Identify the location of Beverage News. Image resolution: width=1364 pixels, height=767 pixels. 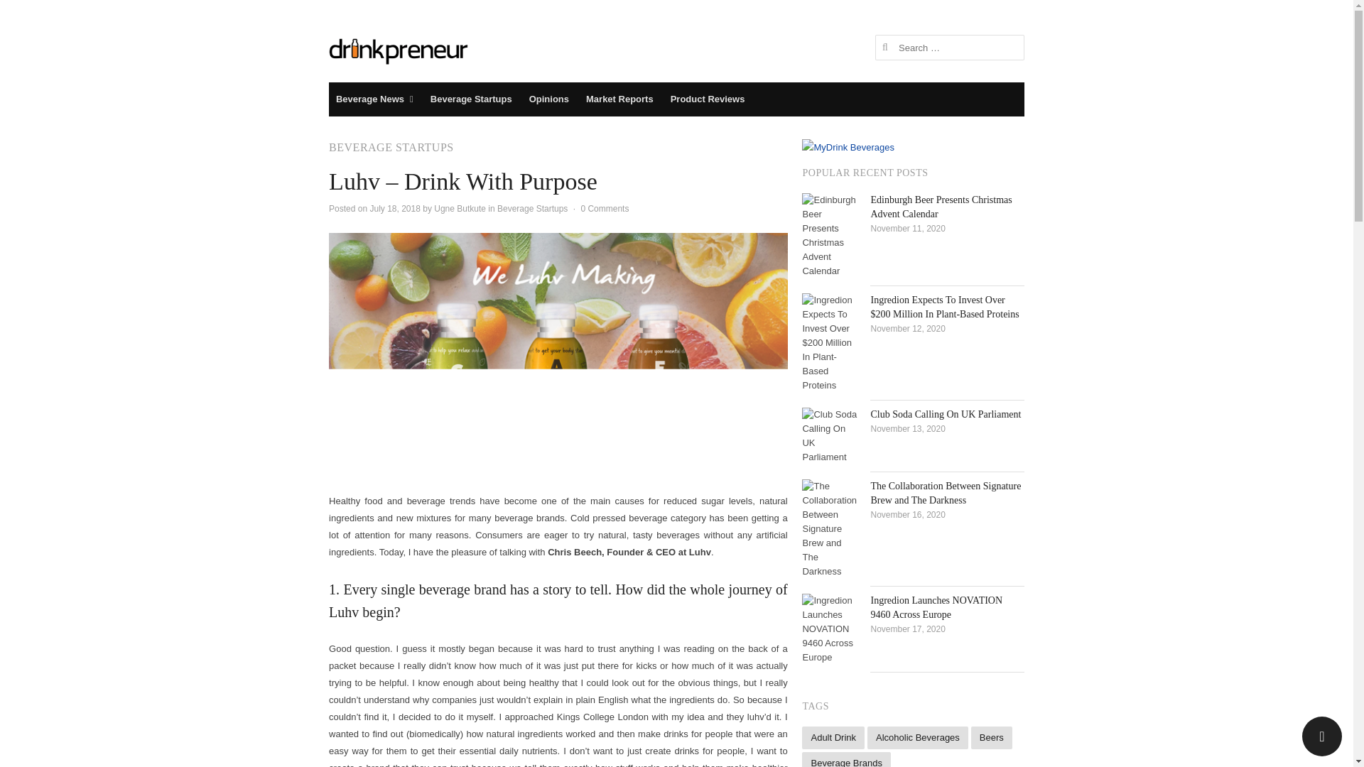
(374, 99).